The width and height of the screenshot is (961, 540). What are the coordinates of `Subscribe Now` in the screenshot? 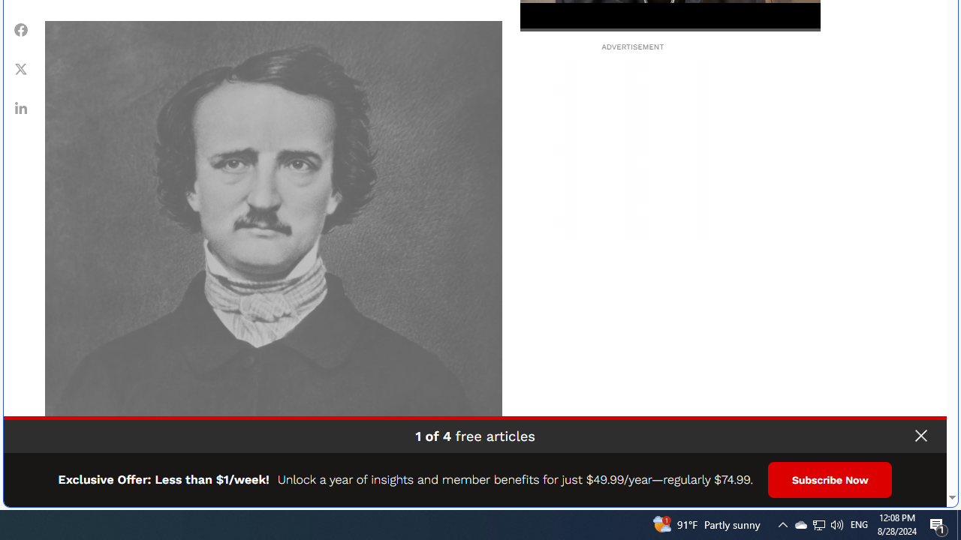 It's located at (830, 480).